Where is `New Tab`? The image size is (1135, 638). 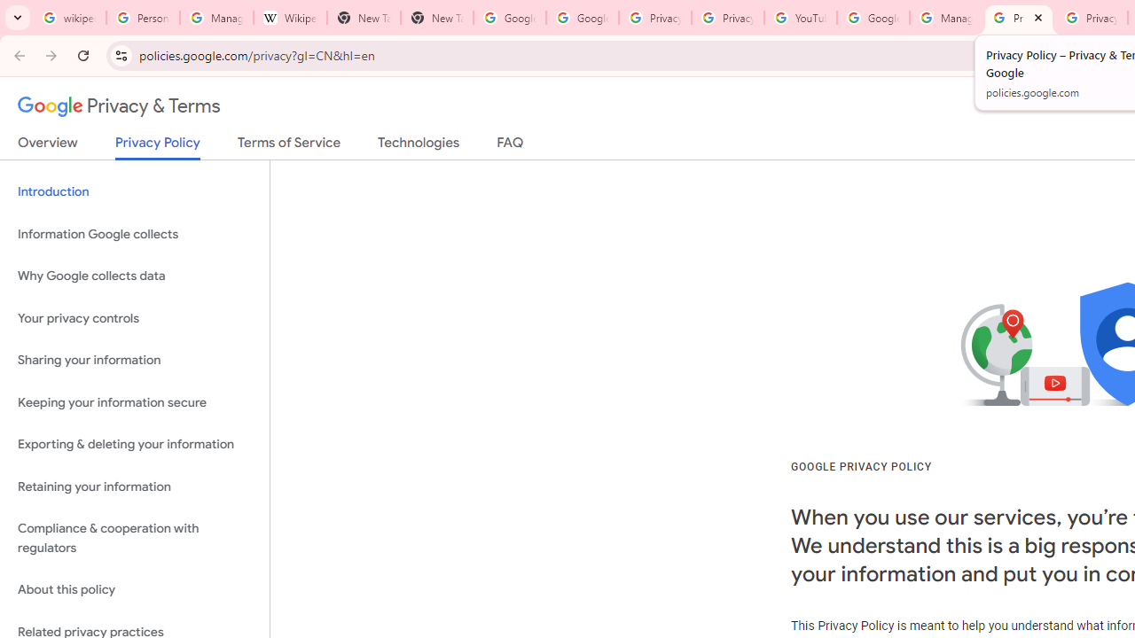 New Tab is located at coordinates (364, 18).